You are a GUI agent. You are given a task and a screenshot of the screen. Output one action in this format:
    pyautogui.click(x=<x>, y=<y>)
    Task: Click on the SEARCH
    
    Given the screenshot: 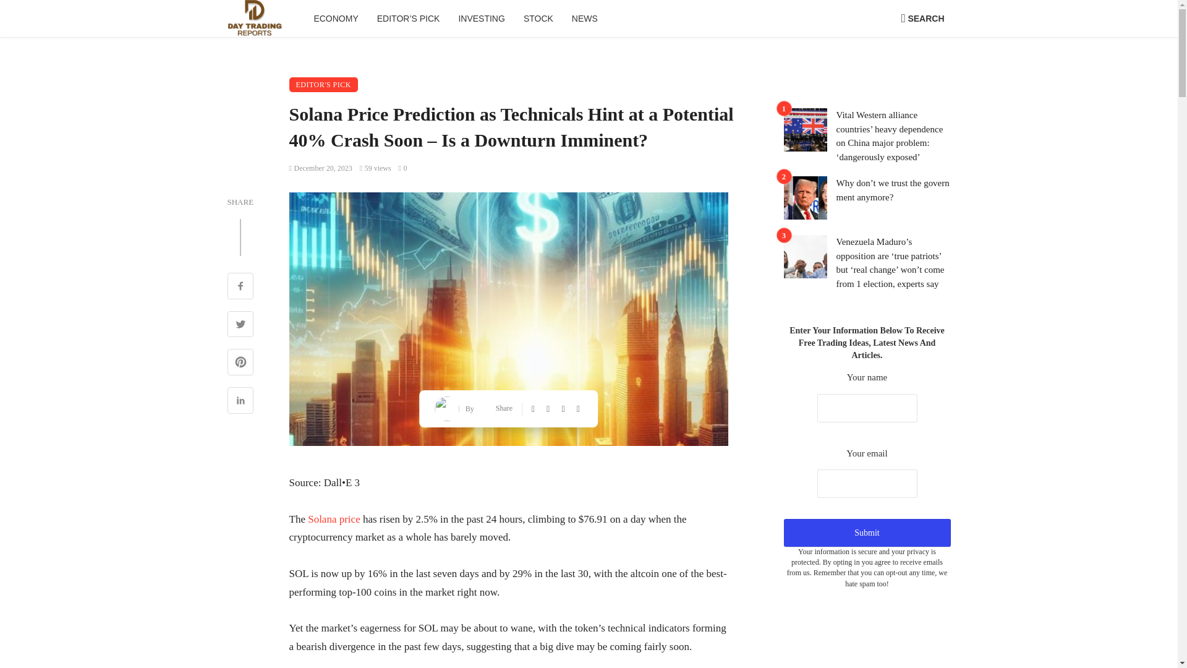 What is the action you would take?
    pyautogui.click(x=922, y=19)
    